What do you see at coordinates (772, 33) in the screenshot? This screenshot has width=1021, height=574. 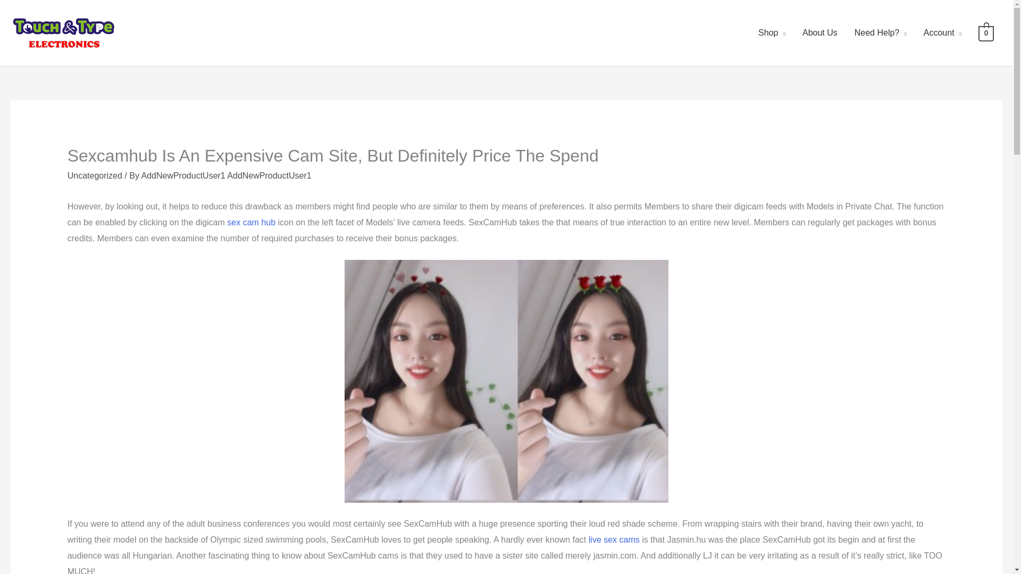 I see `Shop` at bounding box center [772, 33].